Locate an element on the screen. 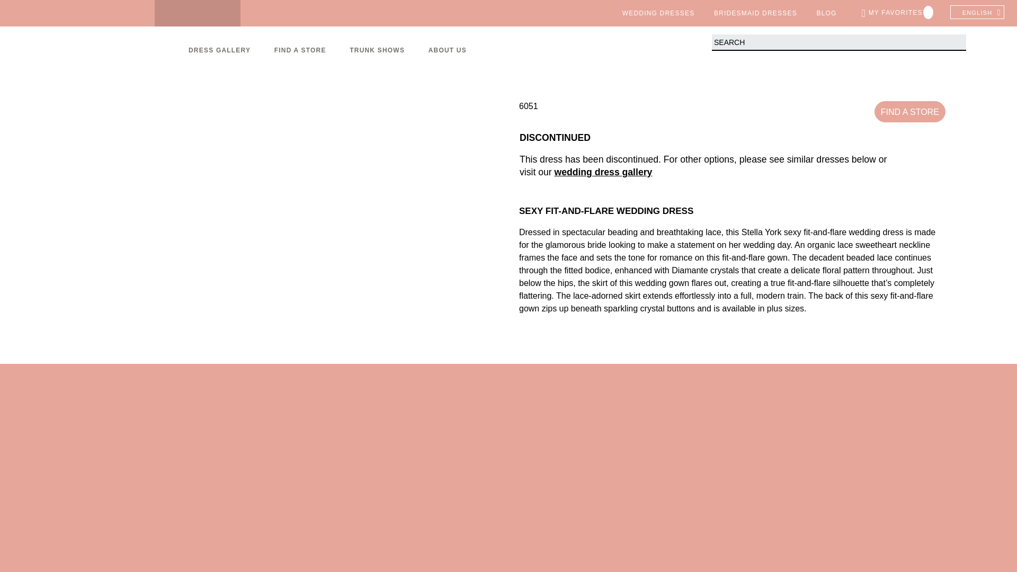 Image resolution: width=1017 pixels, height=572 pixels. See more dresses is located at coordinates (603, 172).